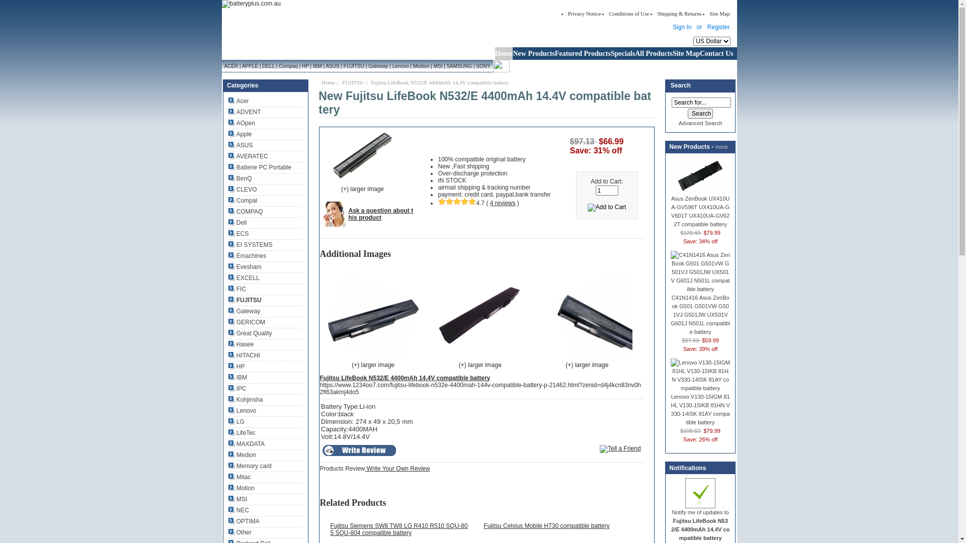 The height and width of the screenshot is (543, 966). What do you see at coordinates (244, 278) in the screenshot?
I see `EXCELL` at bounding box center [244, 278].